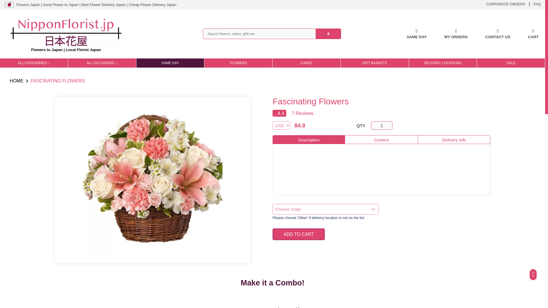 This screenshot has height=308, width=548. I want to click on ALL CATEGORIES  , so click(34, 63).